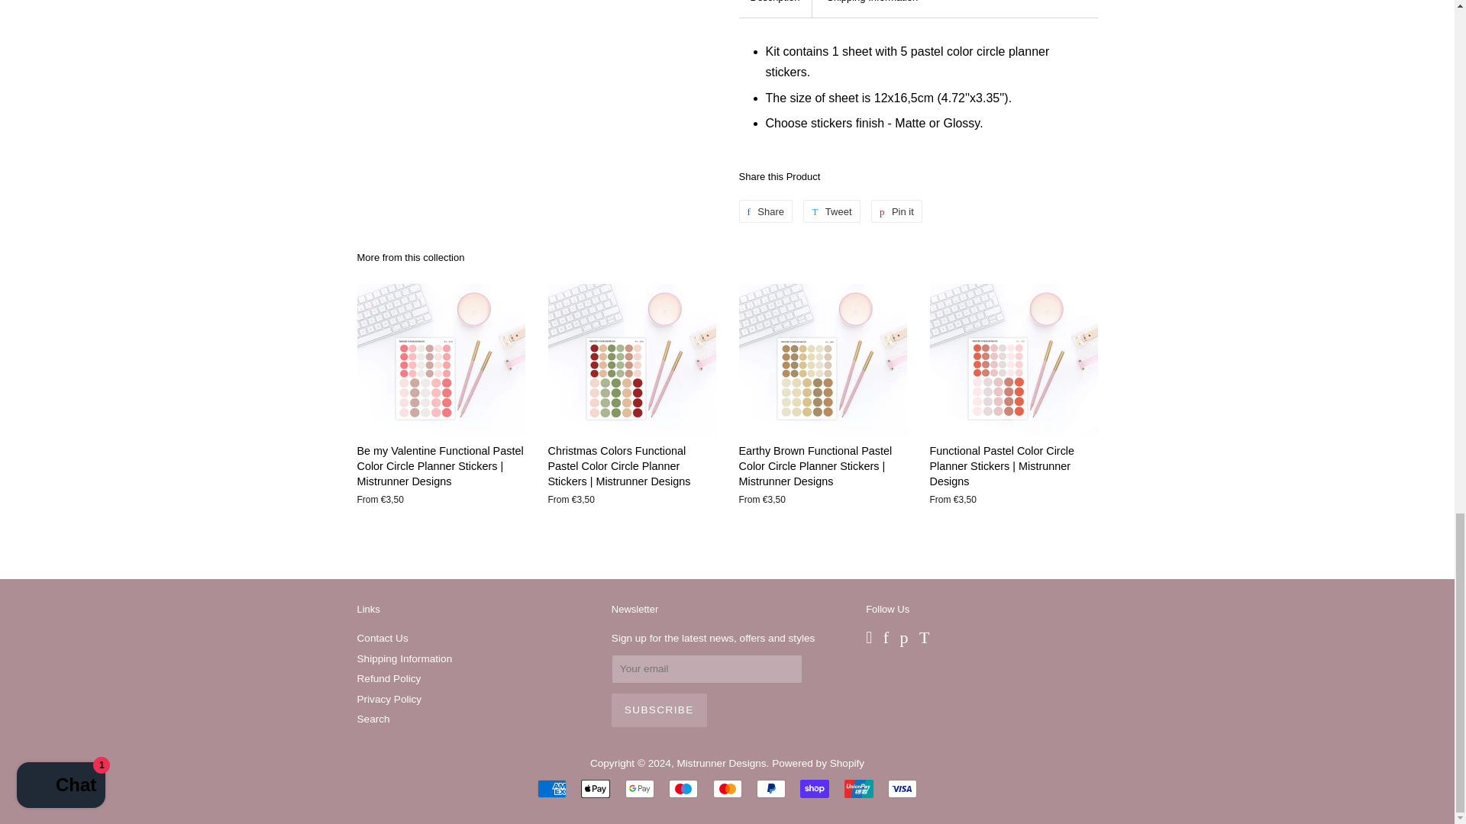  Describe the element at coordinates (903, 789) in the screenshot. I see `Visa` at that location.